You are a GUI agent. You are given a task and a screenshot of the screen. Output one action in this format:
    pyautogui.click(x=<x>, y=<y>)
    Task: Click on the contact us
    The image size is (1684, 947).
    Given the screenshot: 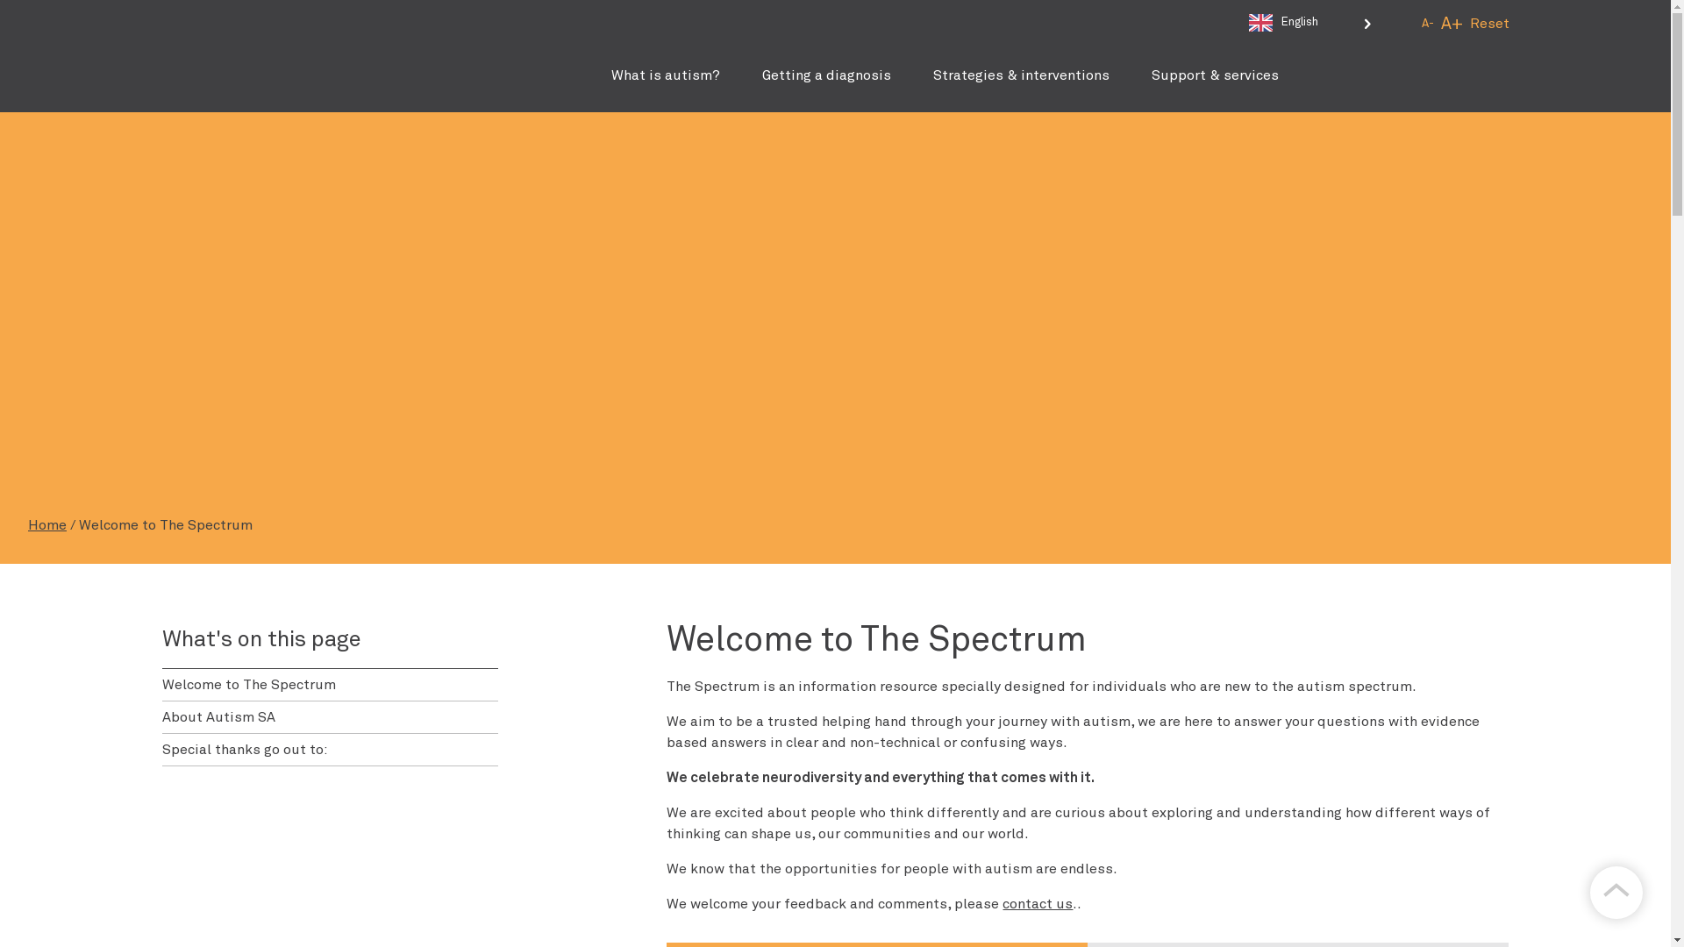 What is the action you would take?
    pyautogui.click(x=1038, y=904)
    